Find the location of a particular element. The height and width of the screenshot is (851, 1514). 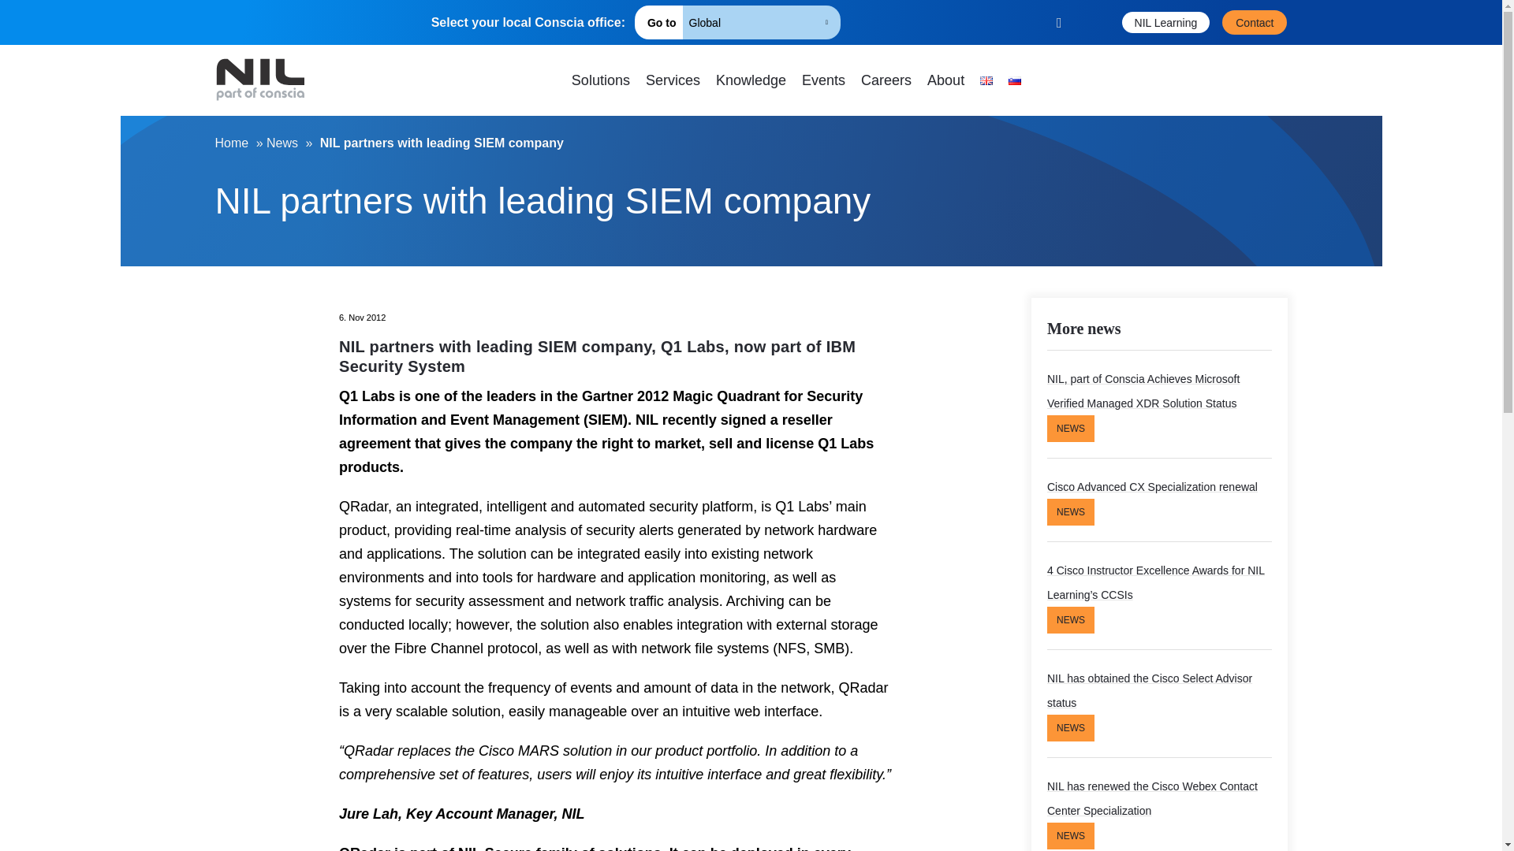

Solutions is located at coordinates (601, 80).